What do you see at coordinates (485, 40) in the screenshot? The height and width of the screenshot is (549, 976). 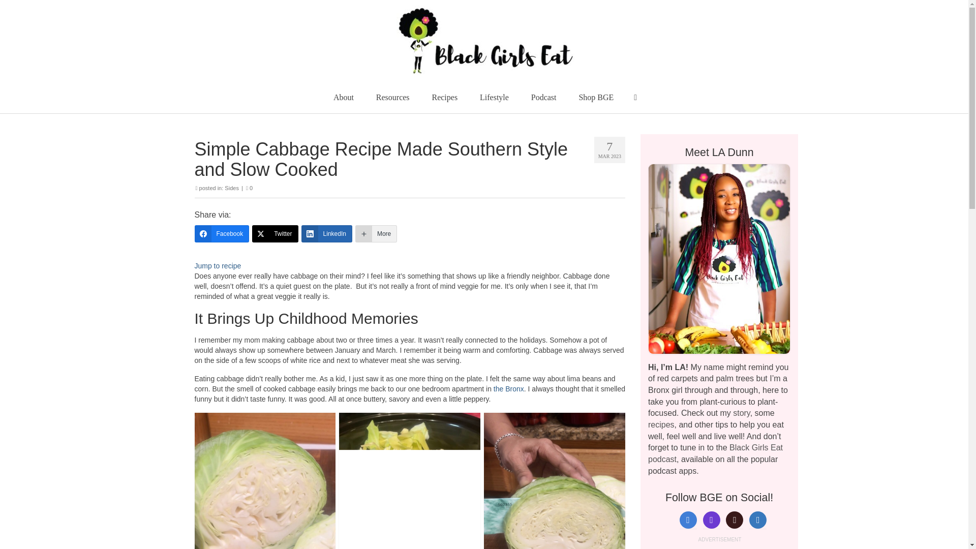 I see `Black Girls Eat` at bounding box center [485, 40].